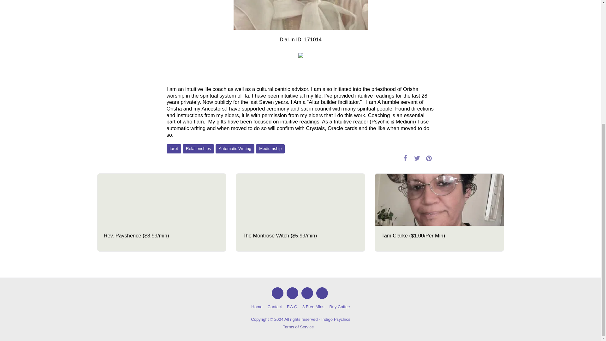  What do you see at coordinates (417, 158) in the screenshot?
I see `Tweet` at bounding box center [417, 158].